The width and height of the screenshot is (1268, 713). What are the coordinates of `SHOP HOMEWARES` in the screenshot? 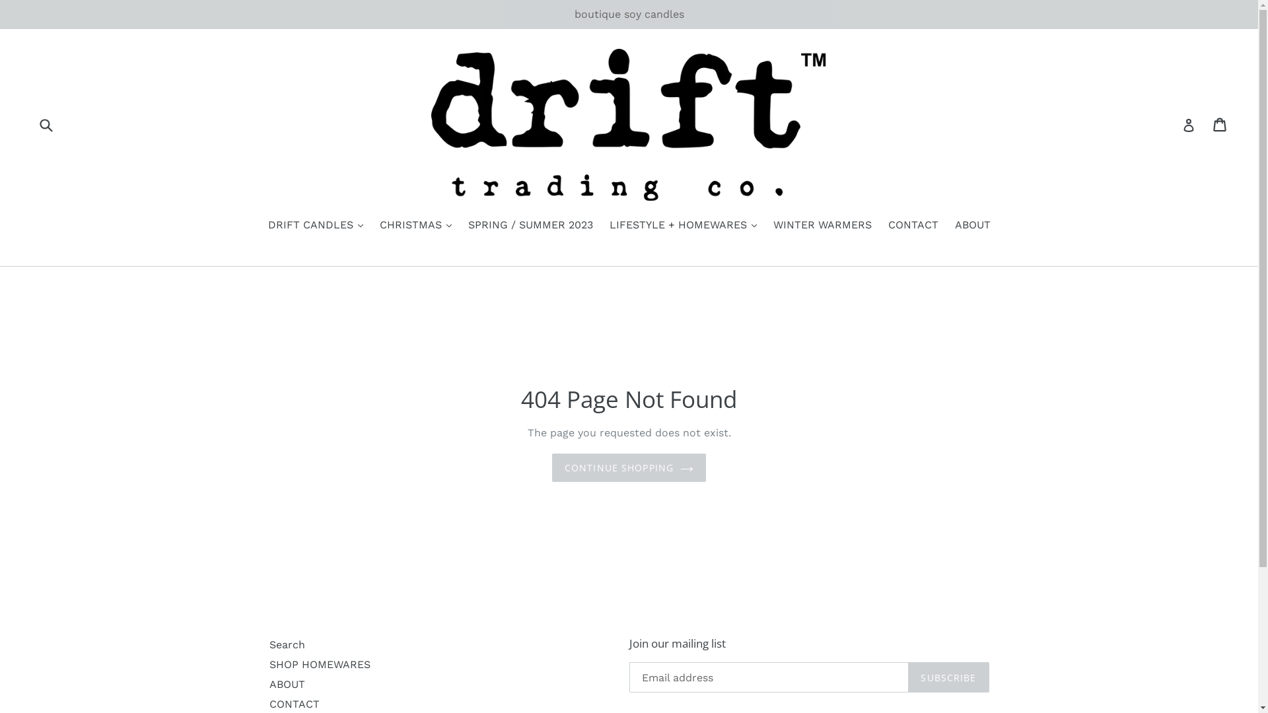 It's located at (320, 664).